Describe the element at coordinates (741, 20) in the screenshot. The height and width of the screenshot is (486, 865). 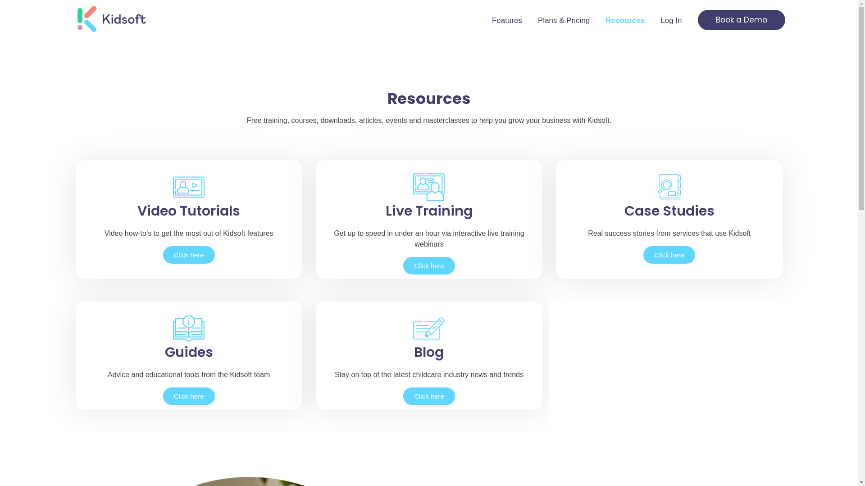
I see `Book a Demo` at that location.